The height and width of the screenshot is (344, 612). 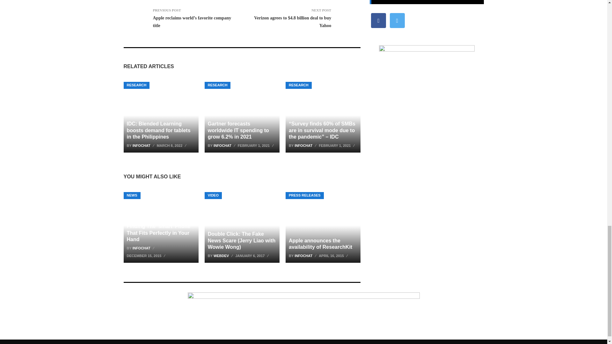 I want to click on Tuesday, December 15, 2015, 11:07 am, so click(x=147, y=255).